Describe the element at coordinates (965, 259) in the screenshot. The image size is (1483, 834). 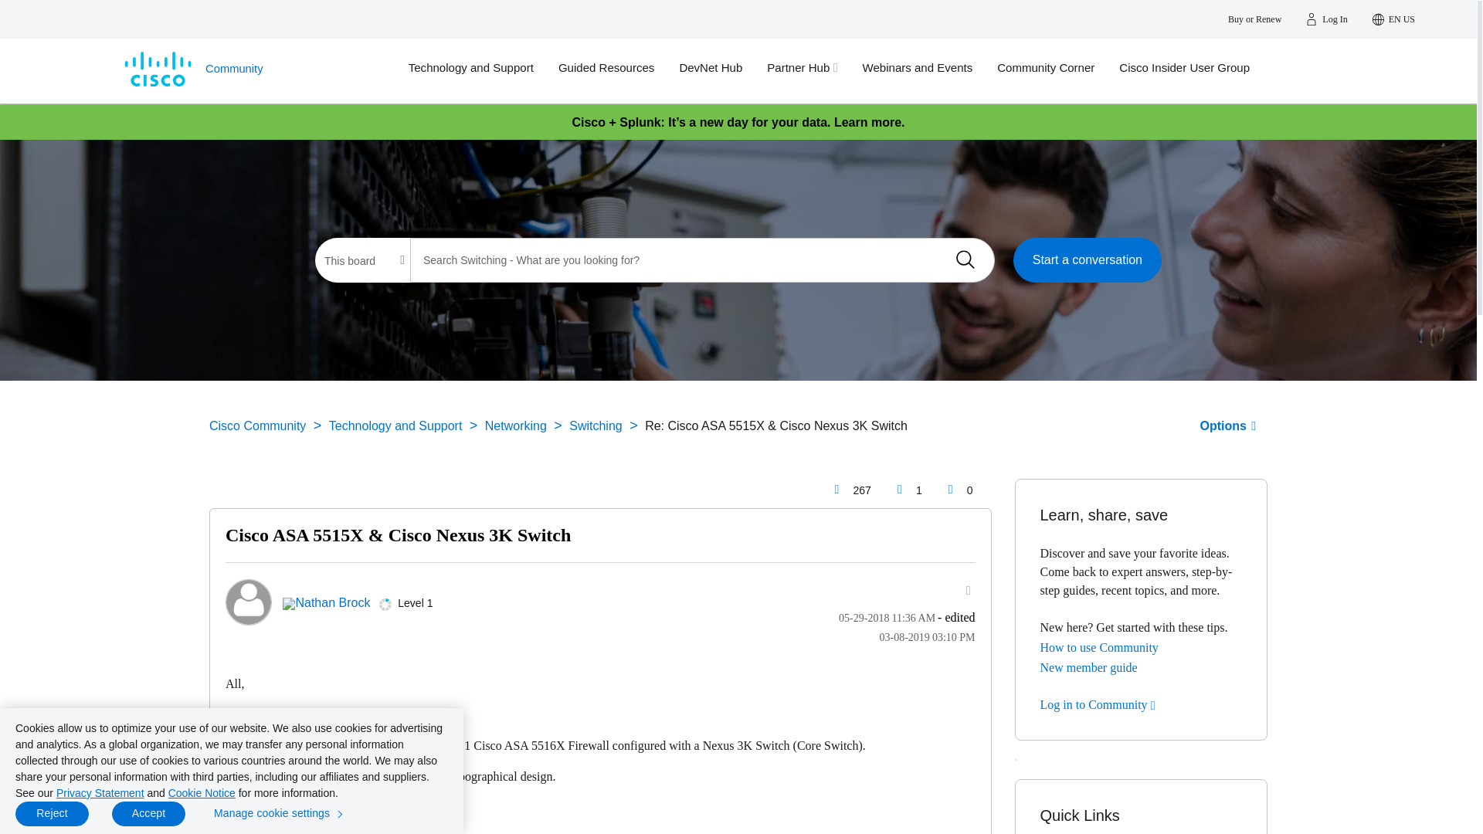
I see `Search` at that location.